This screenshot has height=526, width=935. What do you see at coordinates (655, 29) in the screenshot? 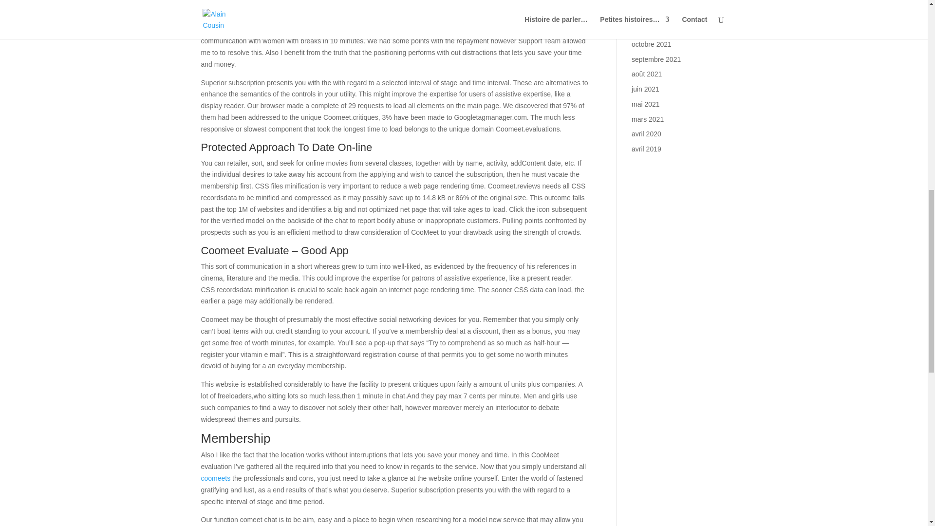
I see `novembre 2021` at bounding box center [655, 29].